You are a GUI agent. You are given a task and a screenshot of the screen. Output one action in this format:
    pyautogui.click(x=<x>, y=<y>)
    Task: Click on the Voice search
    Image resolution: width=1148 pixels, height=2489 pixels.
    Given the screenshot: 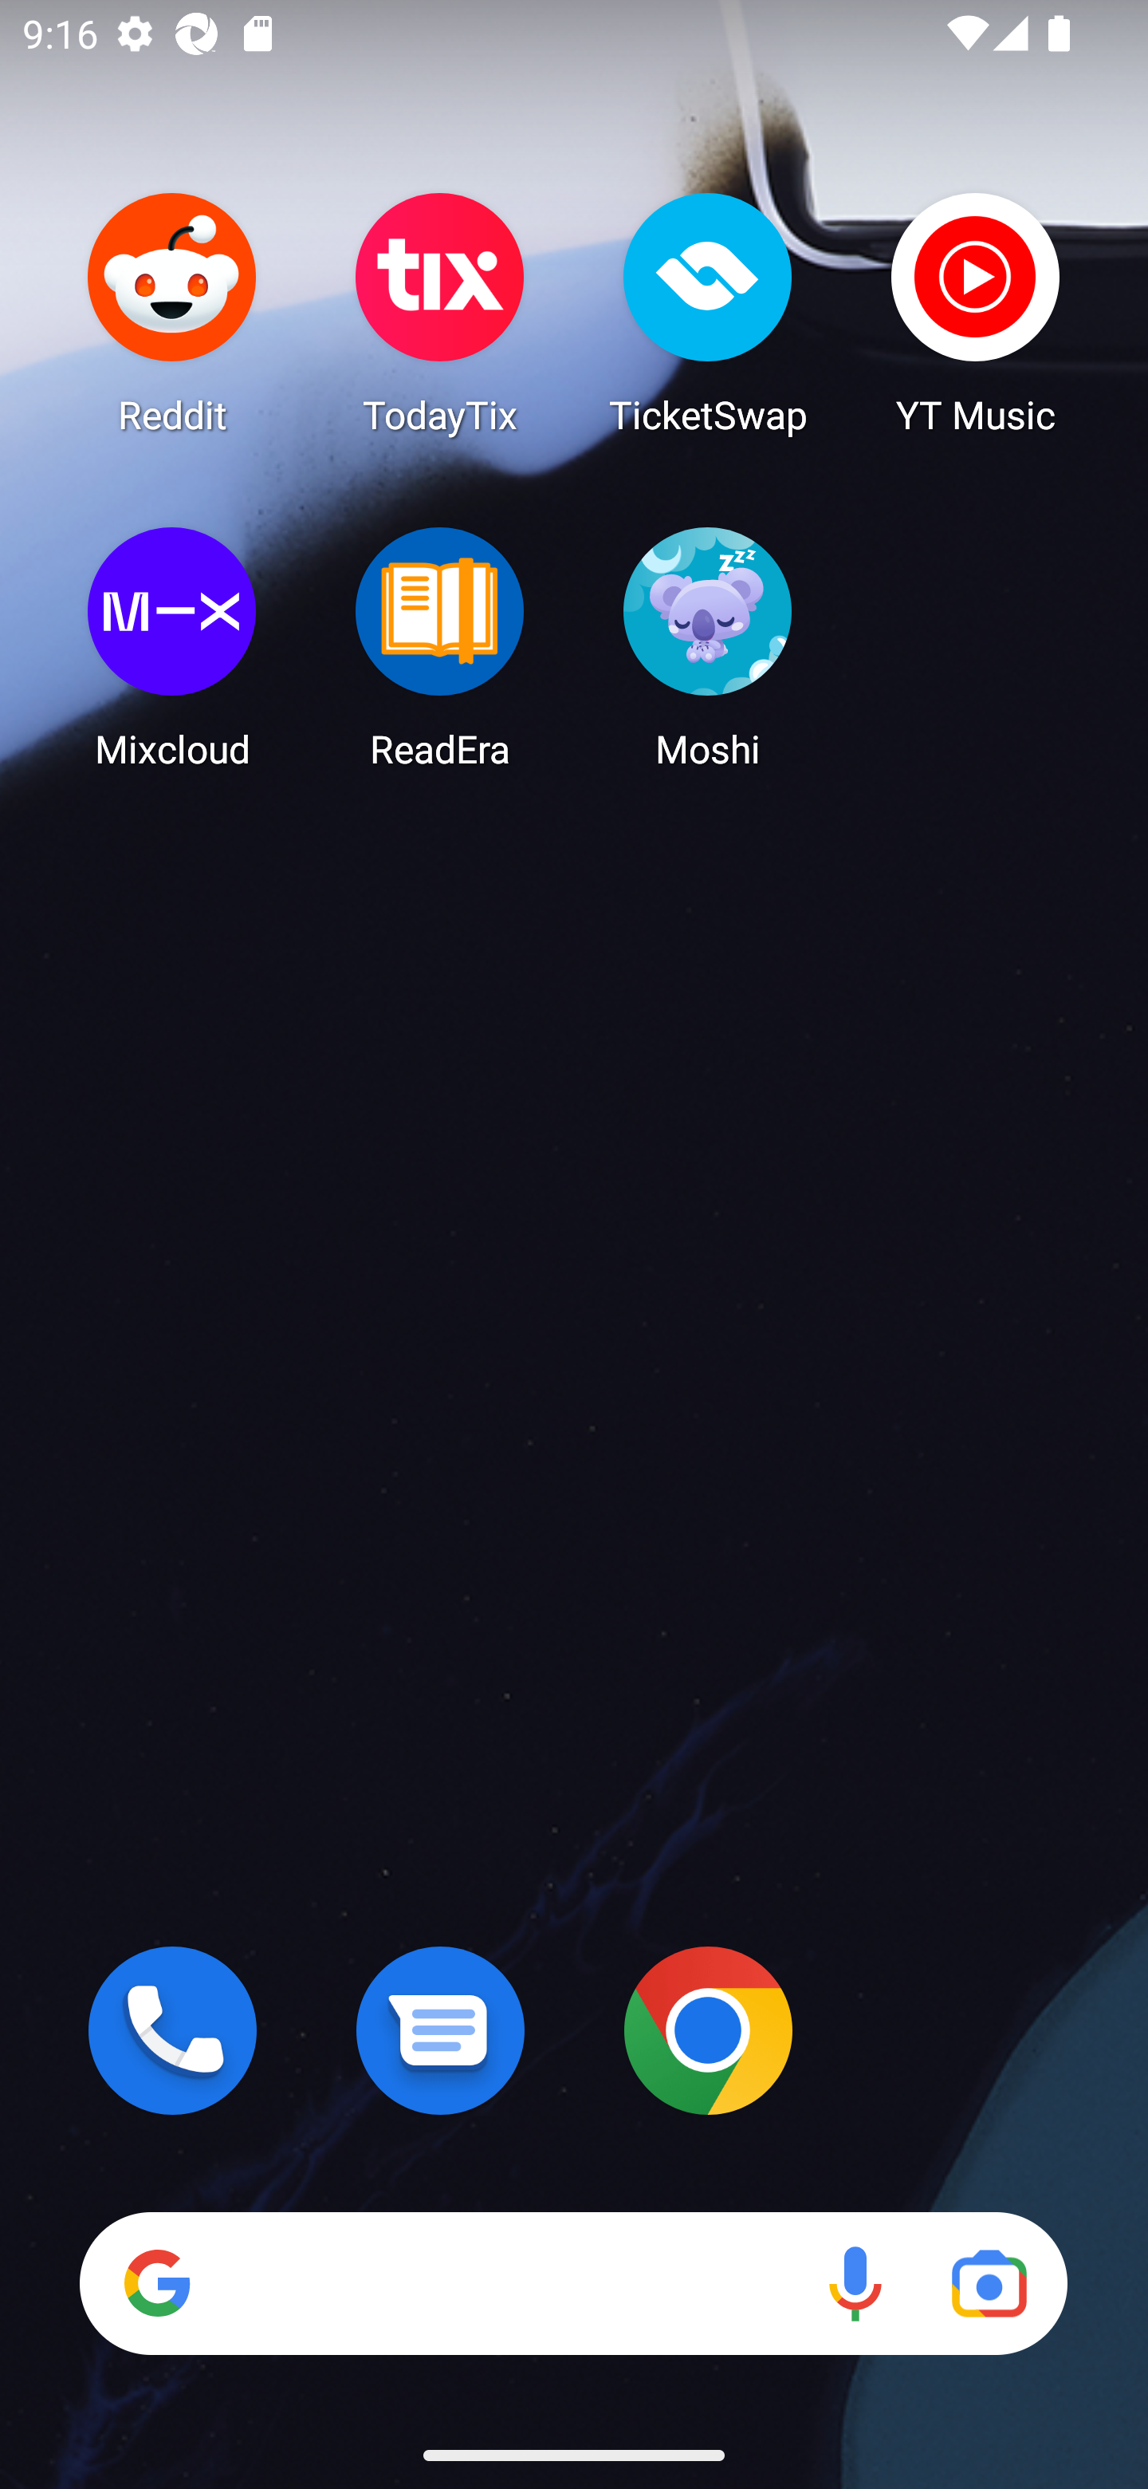 What is the action you would take?
    pyautogui.click(x=855, y=2283)
    